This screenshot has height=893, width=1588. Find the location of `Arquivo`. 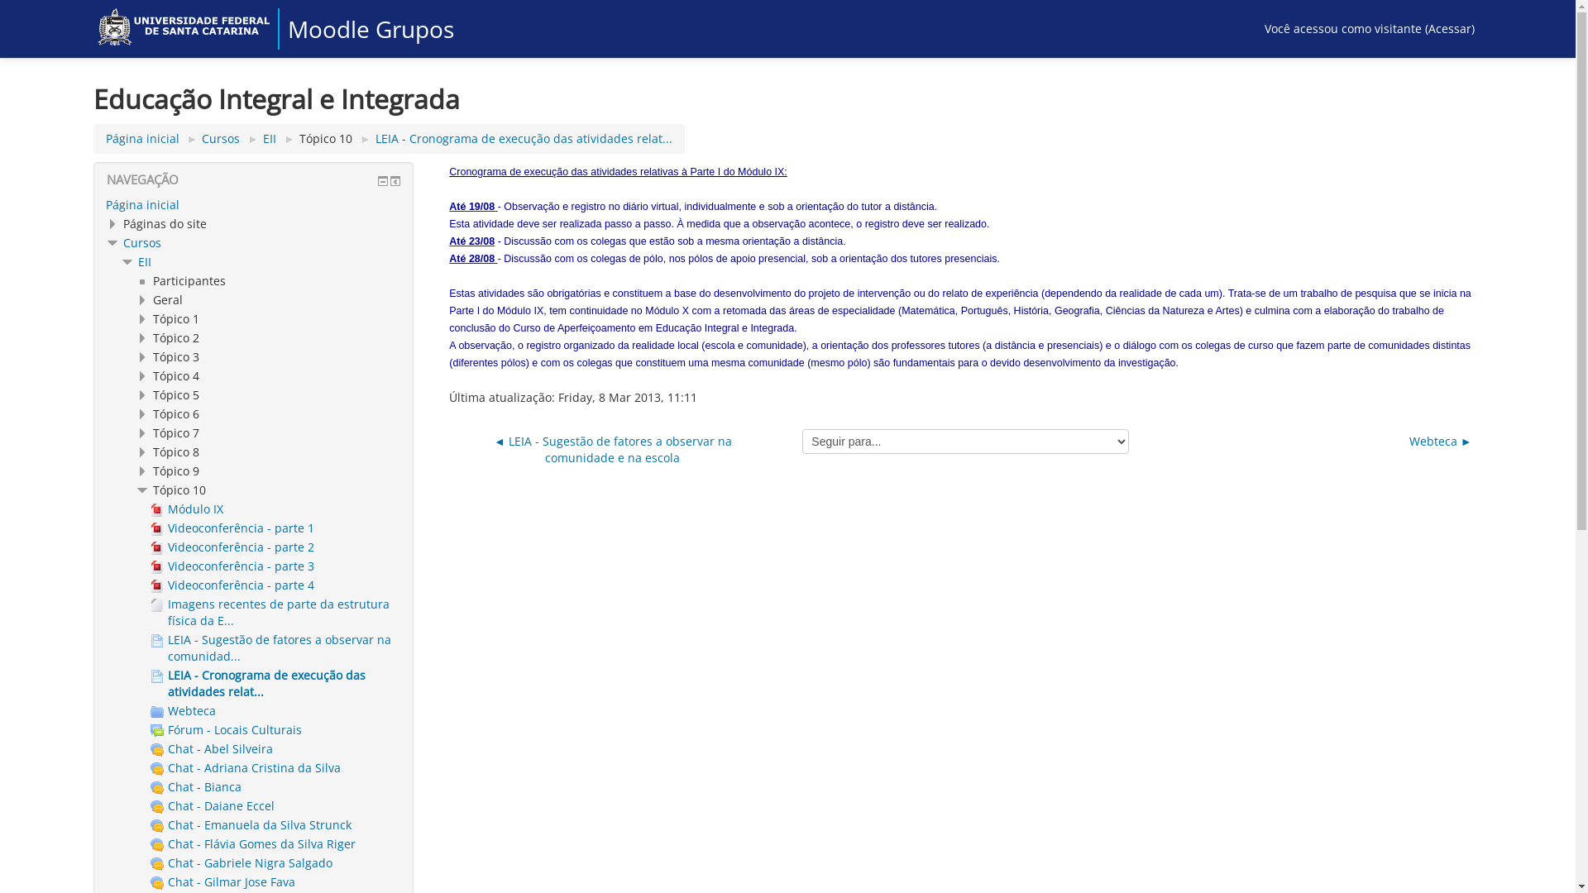

Arquivo is located at coordinates (157, 567).